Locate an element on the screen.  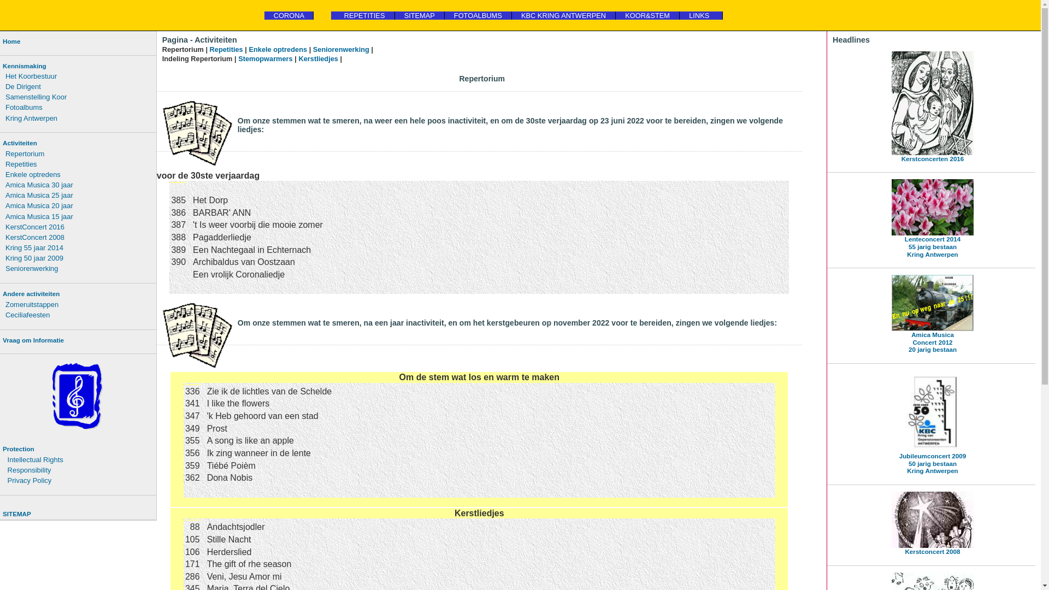
 Responsibility is located at coordinates (80, 470).